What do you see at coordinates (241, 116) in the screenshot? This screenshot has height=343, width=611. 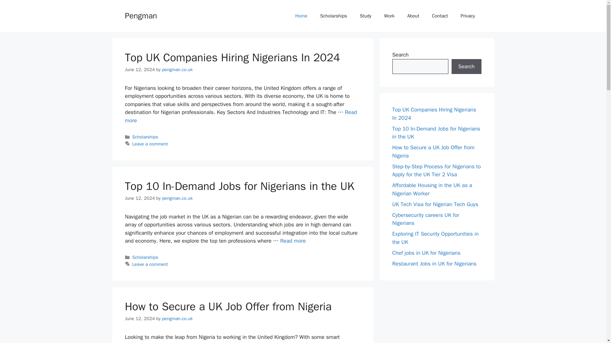 I see `Top UK Companies Hiring Nigerians In 2024` at bounding box center [241, 116].